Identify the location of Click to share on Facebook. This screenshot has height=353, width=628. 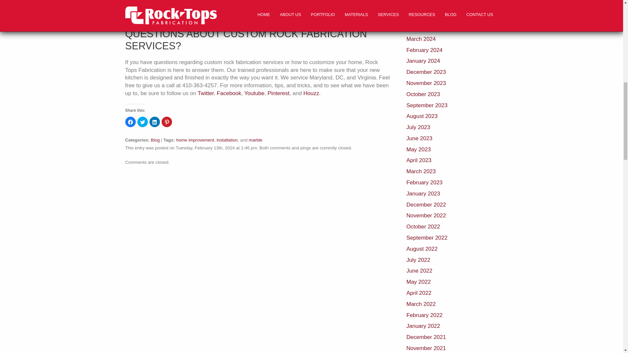
(130, 122).